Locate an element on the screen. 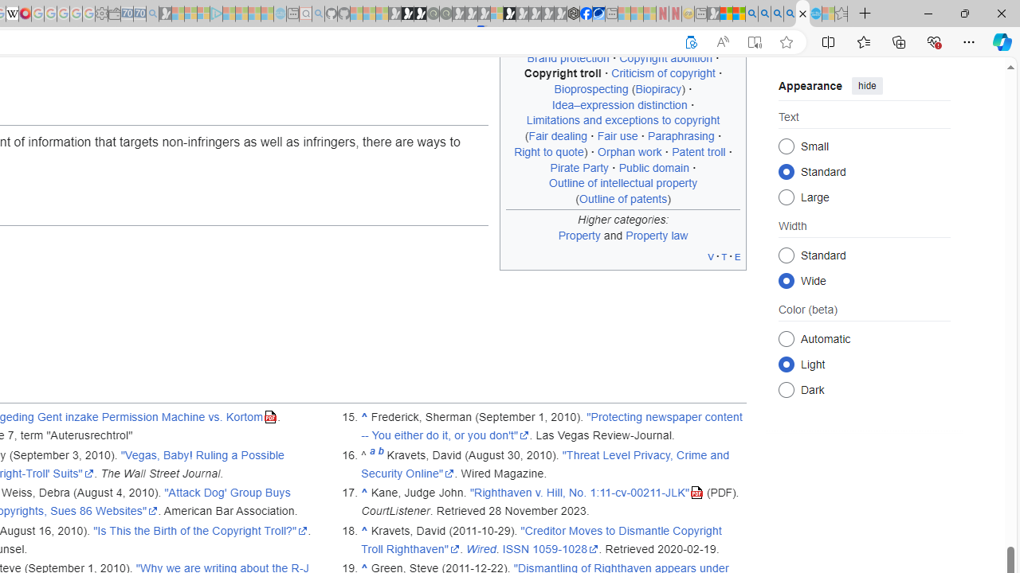  Class: mw-list-item mw-list-item-js is located at coordinates (864, 364).